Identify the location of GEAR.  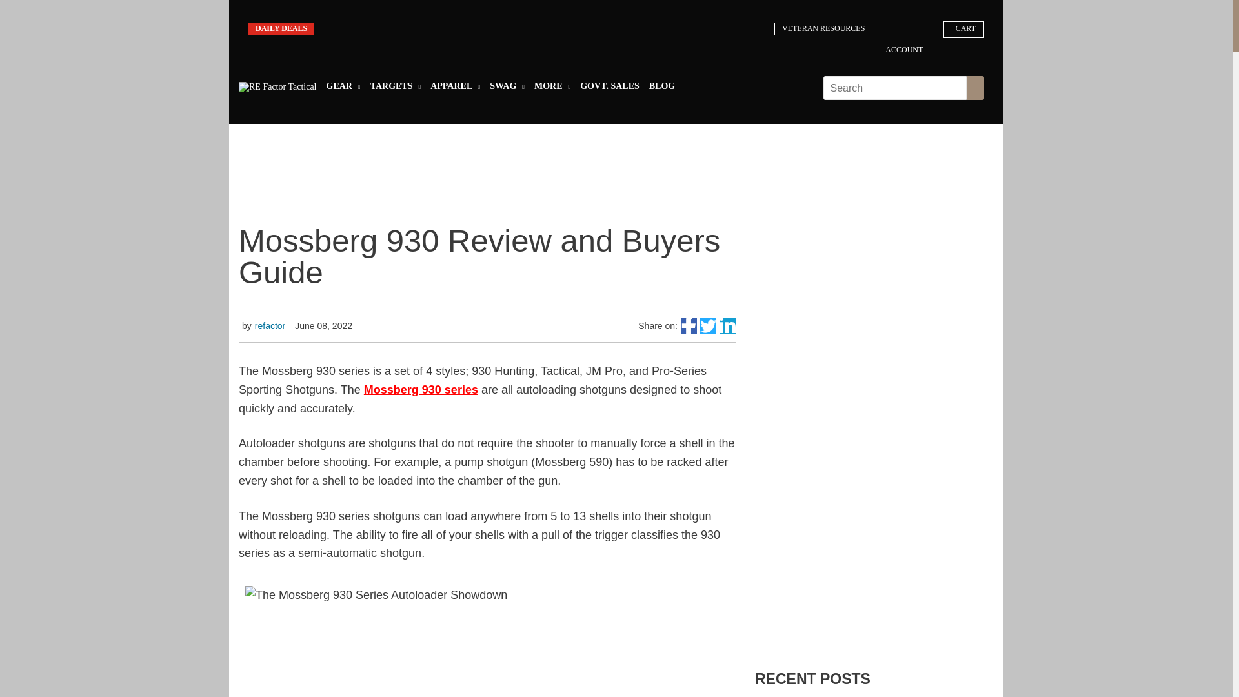
(343, 89).